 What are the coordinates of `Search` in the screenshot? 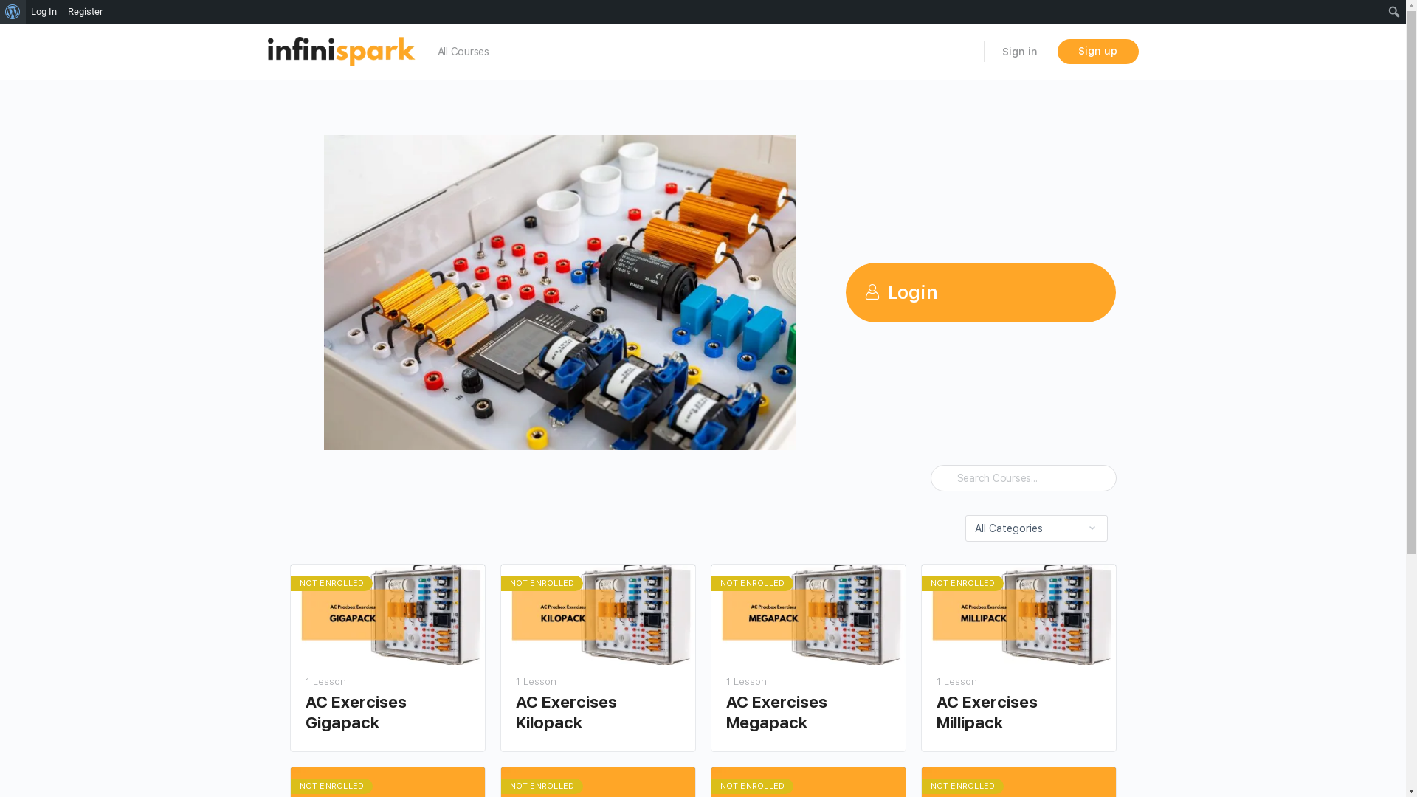 It's located at (15, 13).